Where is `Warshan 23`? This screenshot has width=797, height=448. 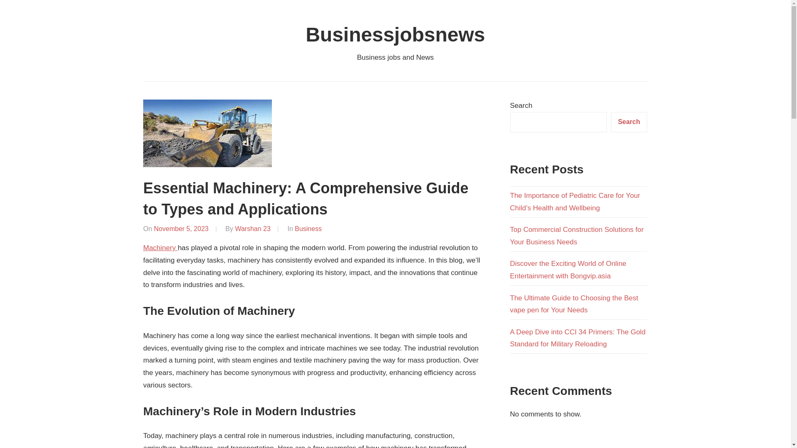 Warshan 23 is located at coordinates (253, 229).